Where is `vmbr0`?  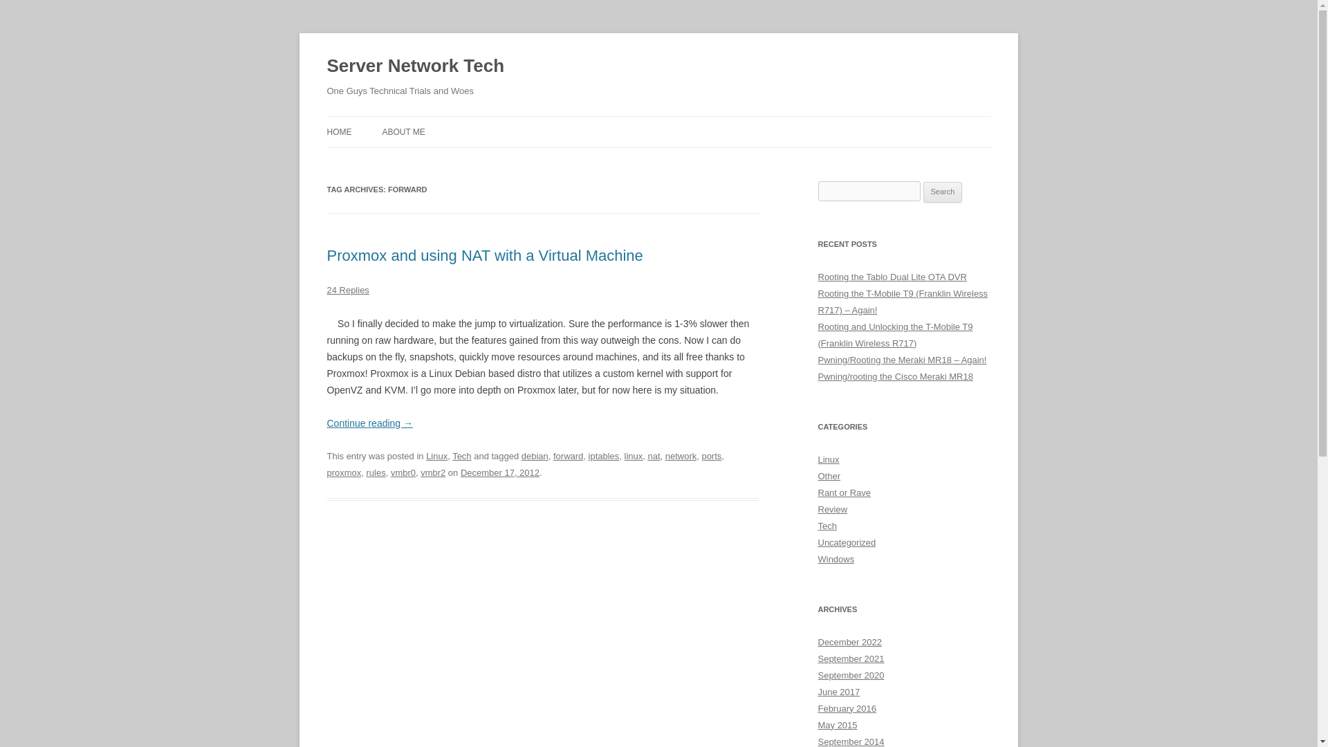
vmbr0 is located at coordinates (403, 473).